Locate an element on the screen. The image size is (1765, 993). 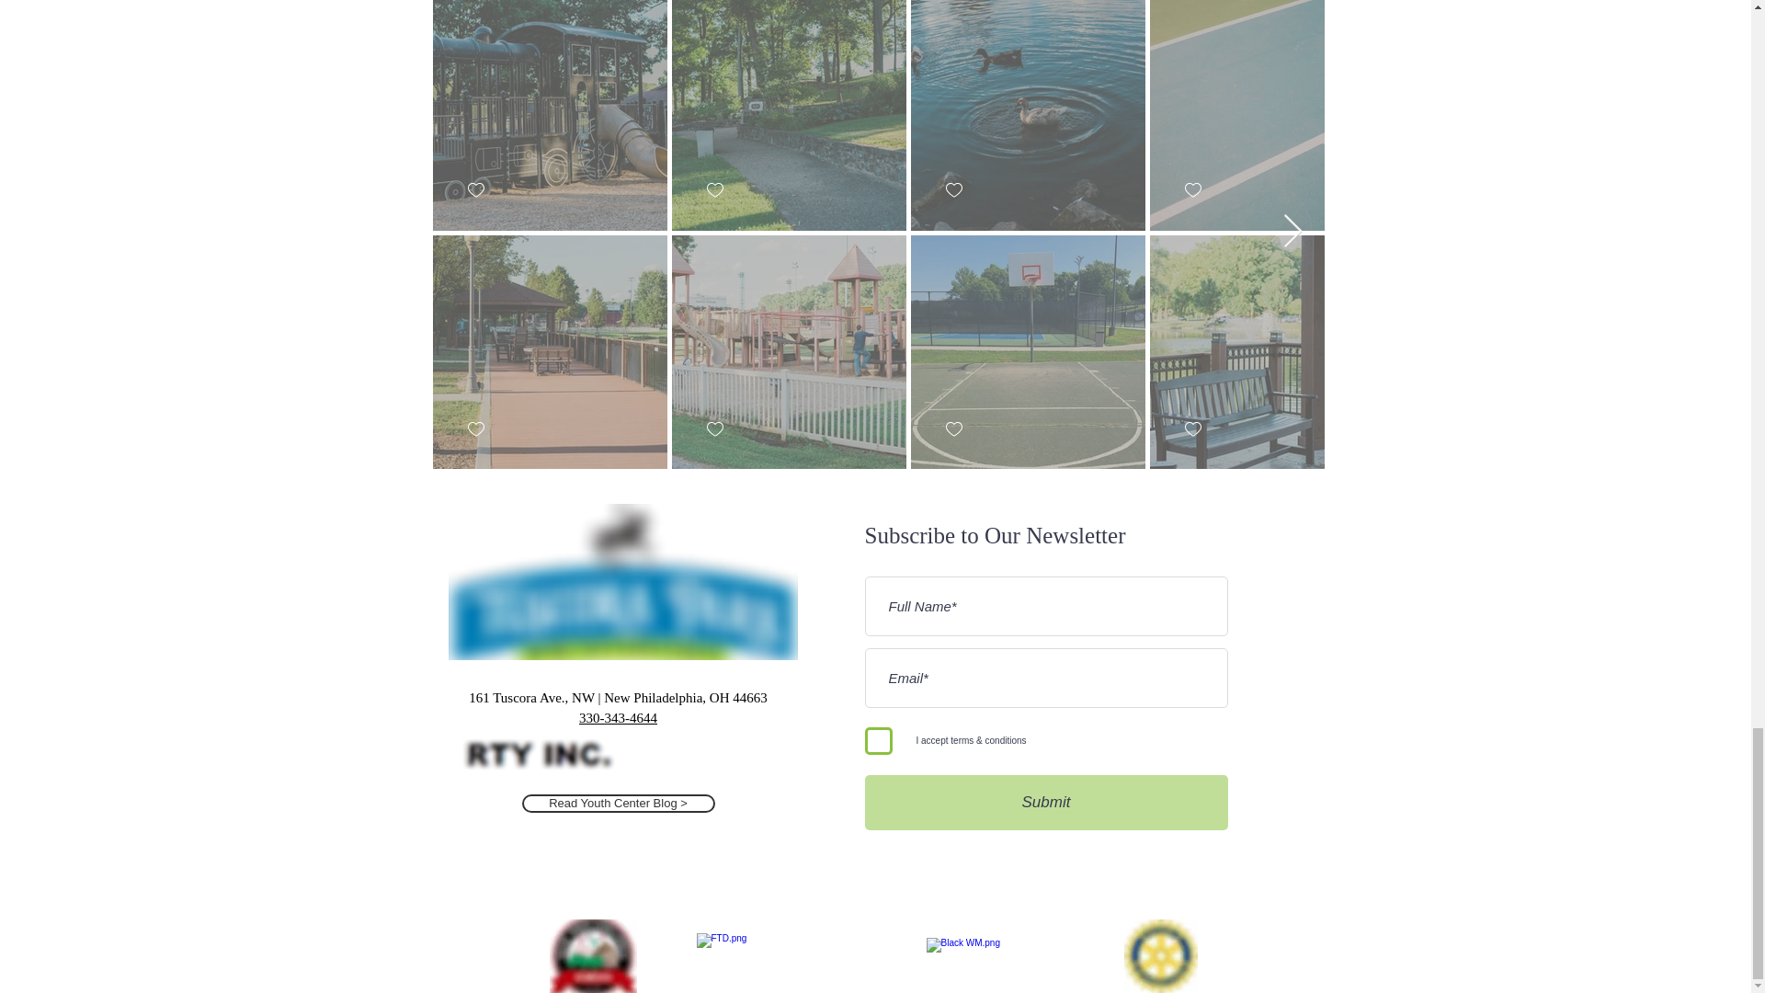
Submit is located at coordinates (1045, 802).